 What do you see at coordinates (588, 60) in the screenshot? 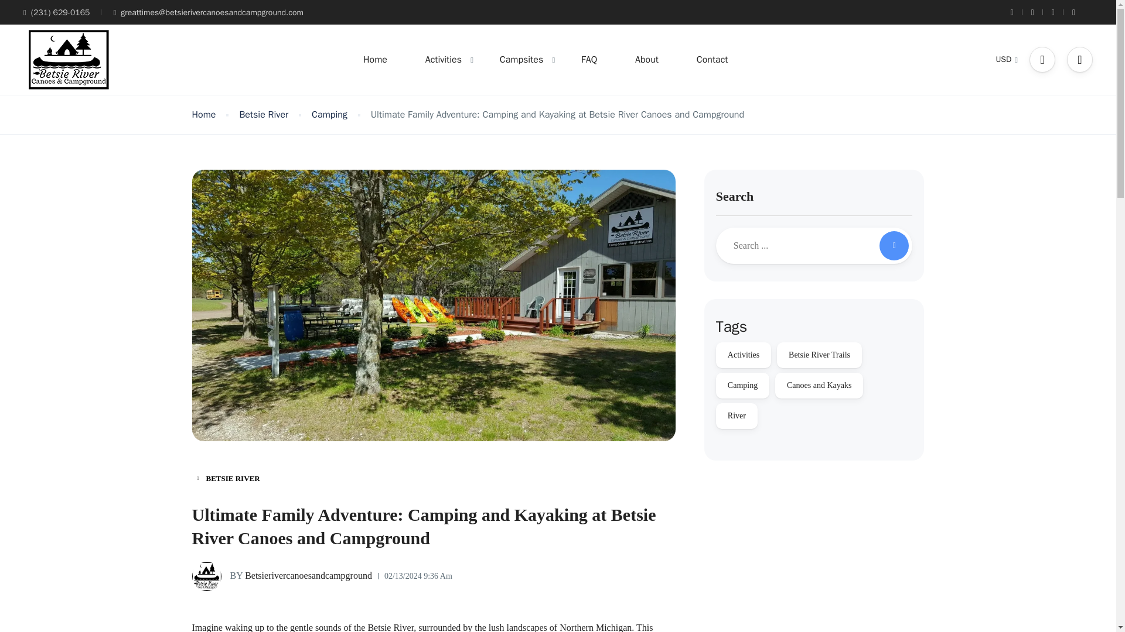
I see `FAQ` at bounding box center [588, 60].